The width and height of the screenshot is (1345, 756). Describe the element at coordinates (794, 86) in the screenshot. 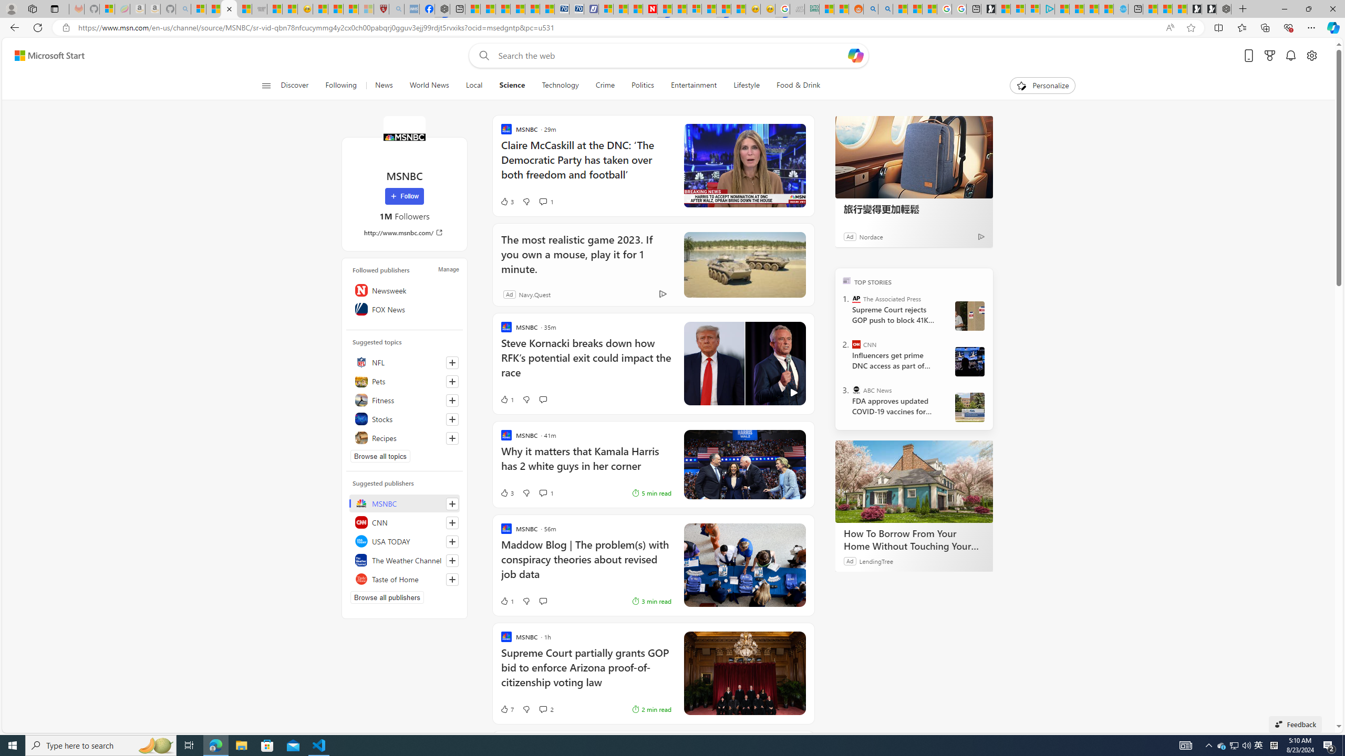

I see `Food & Drink` at that location.